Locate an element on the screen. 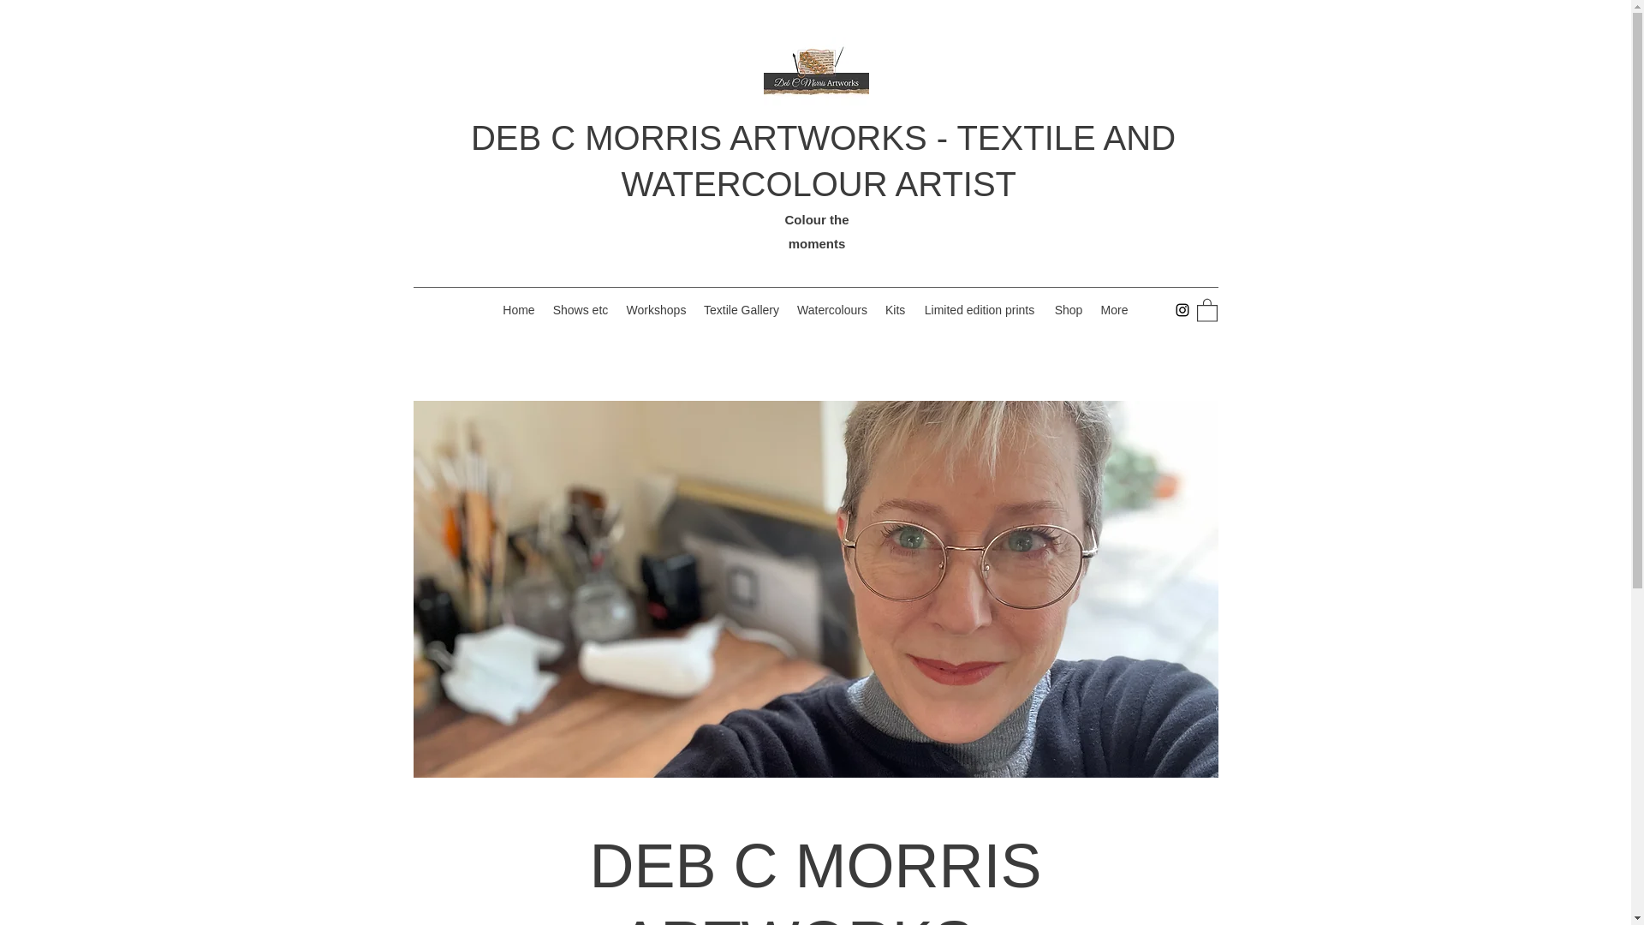 The height and width of the screenshot is (925, 1644). DEB C MORRIS ARTWORKS - TEXTILE AND WATERCOLOUR ARTIST  is located at coordinates (822, 161).